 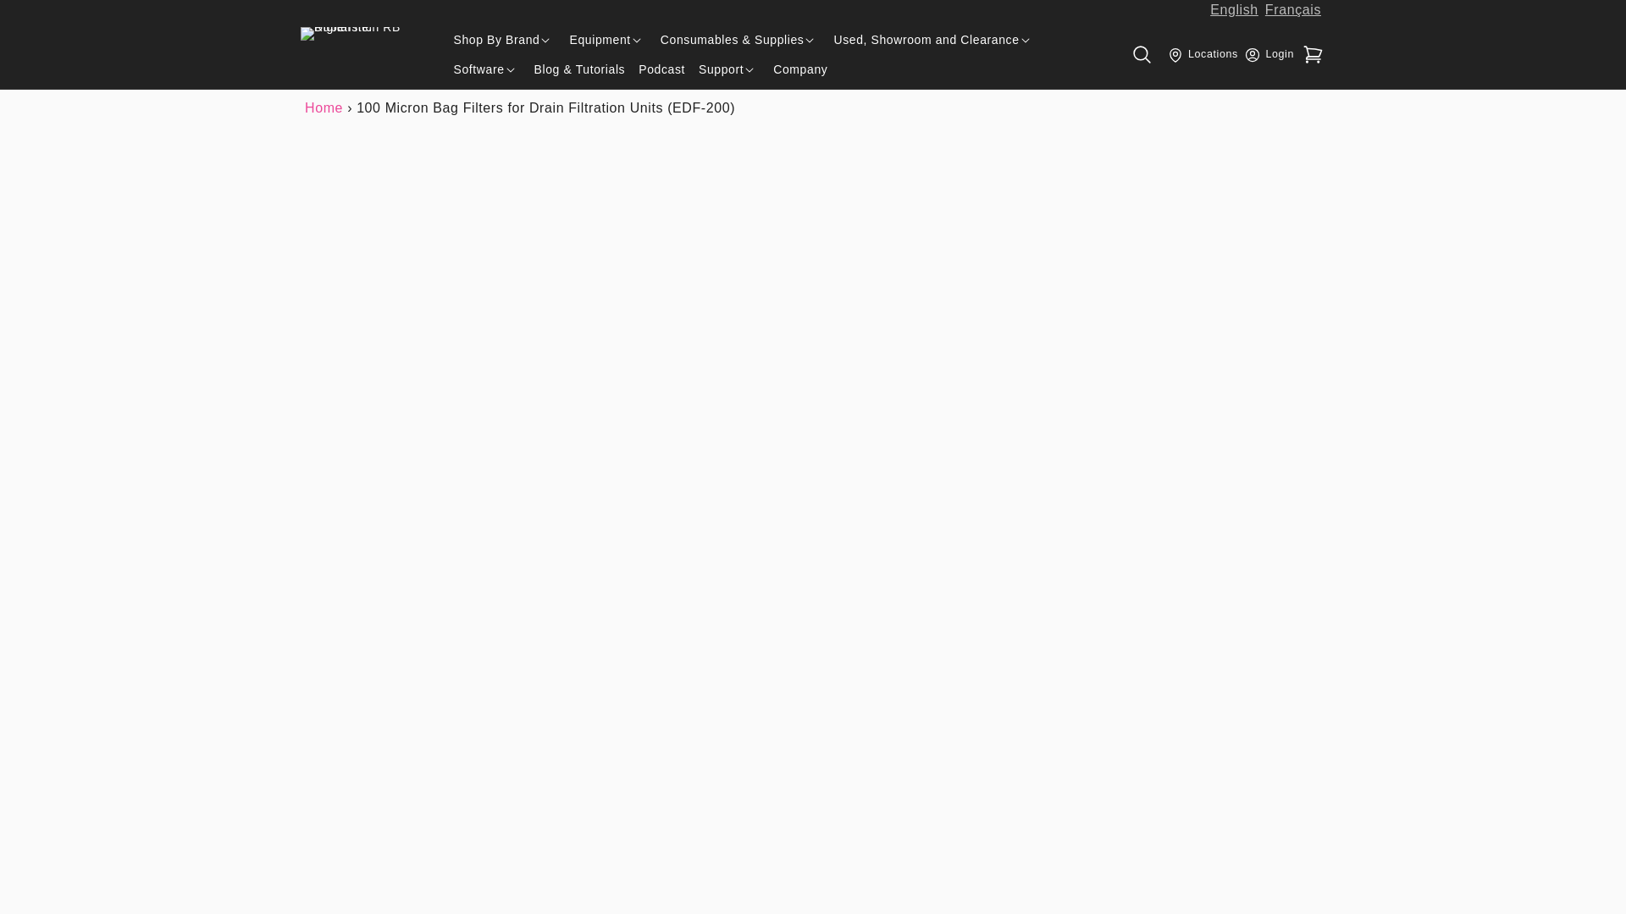 I want to click on Skip to content, so click(x=53, y=18).